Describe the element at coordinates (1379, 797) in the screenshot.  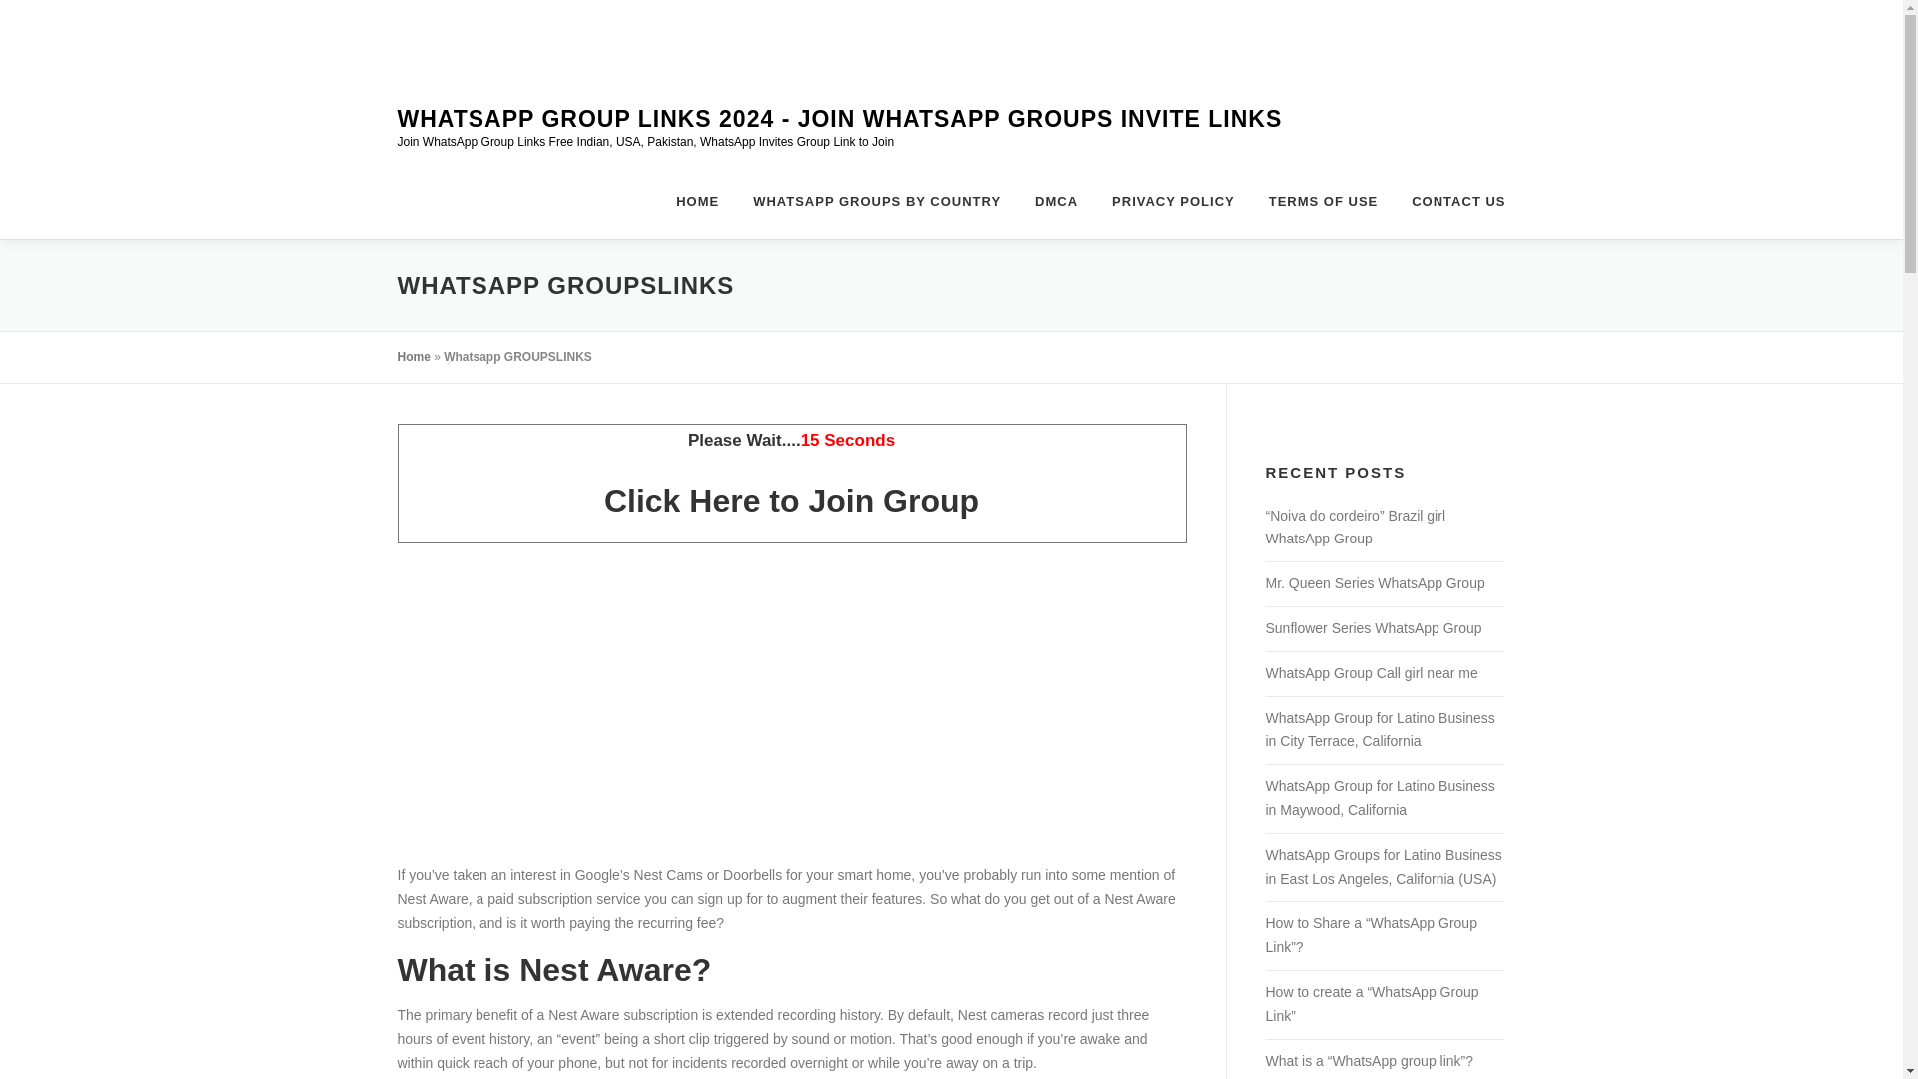
I see `WhatsApp Group for Latino Business in Maywood, California` at that location.